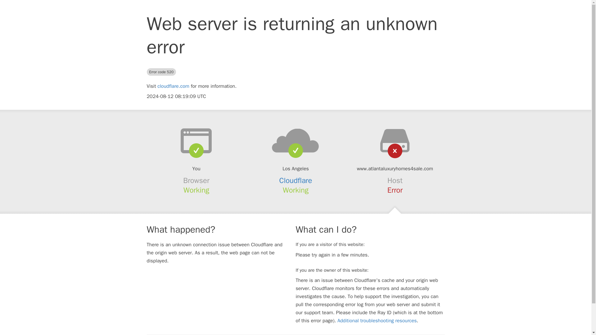 The height and width of the screenshot is (335, 596). Describe the element at coordinates (296, 181) in the screenshot. I see `Cloudflare` at that location.